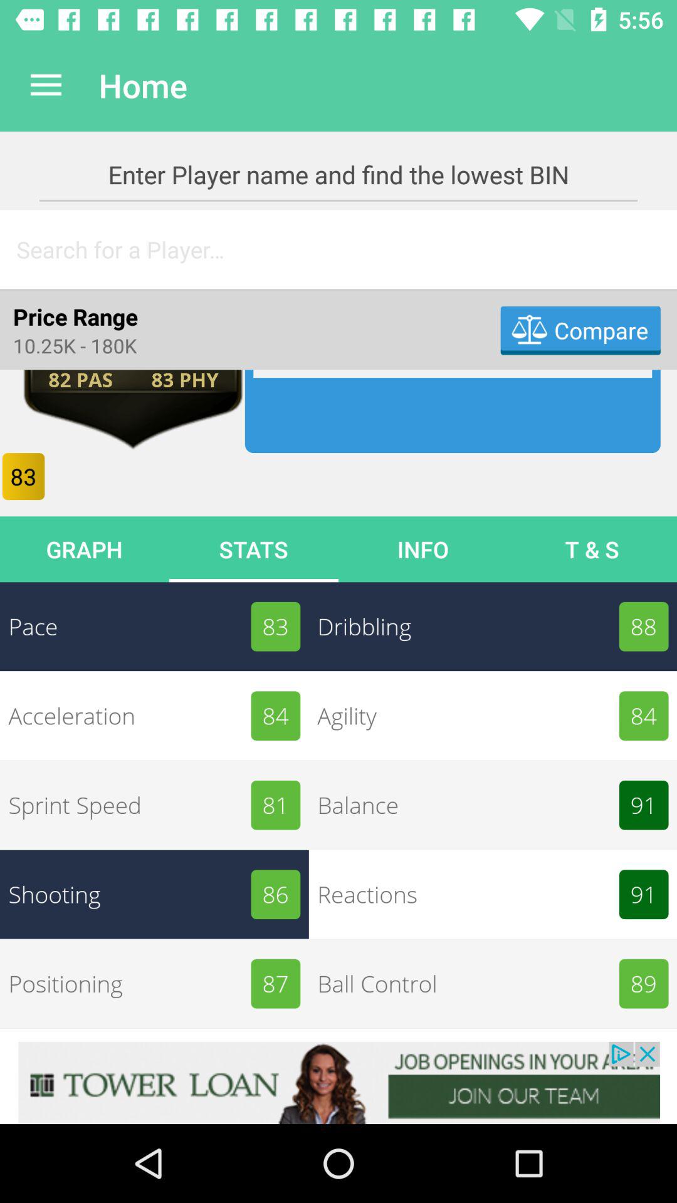 Image resolution: width=677 pixels, height=1203 pixels. I want to click on search for a player, so click(338, 249).